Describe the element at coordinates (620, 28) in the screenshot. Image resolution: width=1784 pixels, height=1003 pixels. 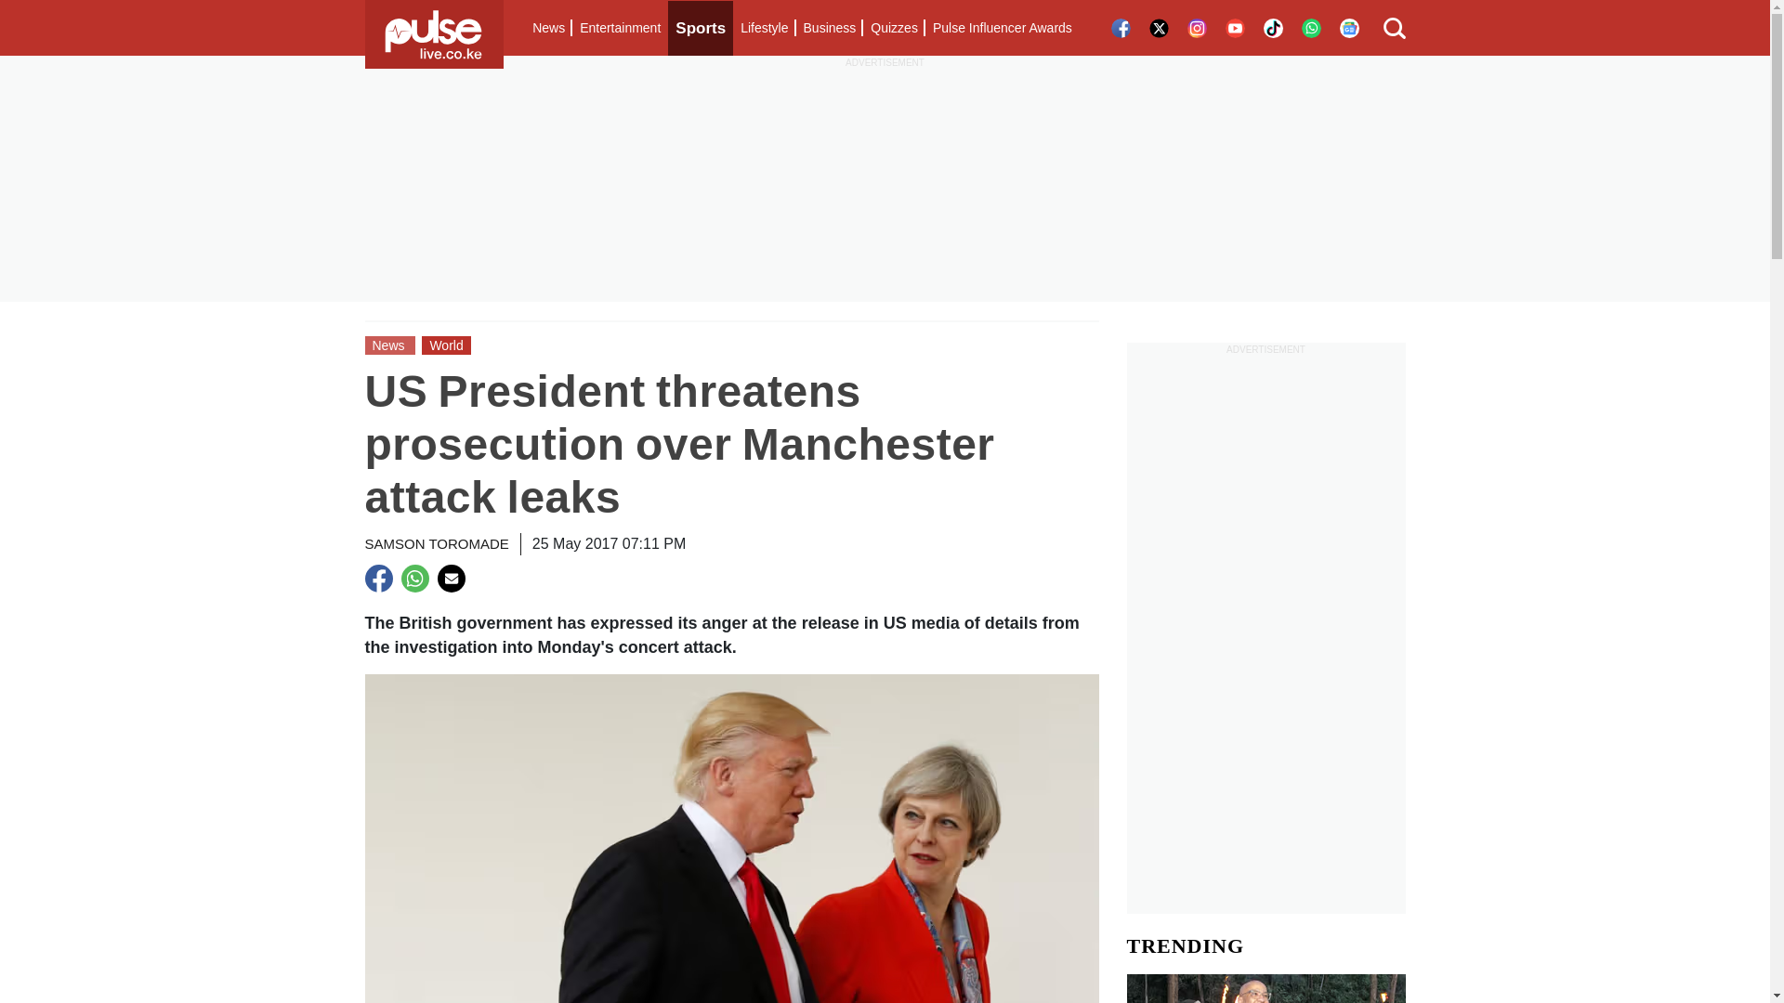
I see `Entertainment` at that location.